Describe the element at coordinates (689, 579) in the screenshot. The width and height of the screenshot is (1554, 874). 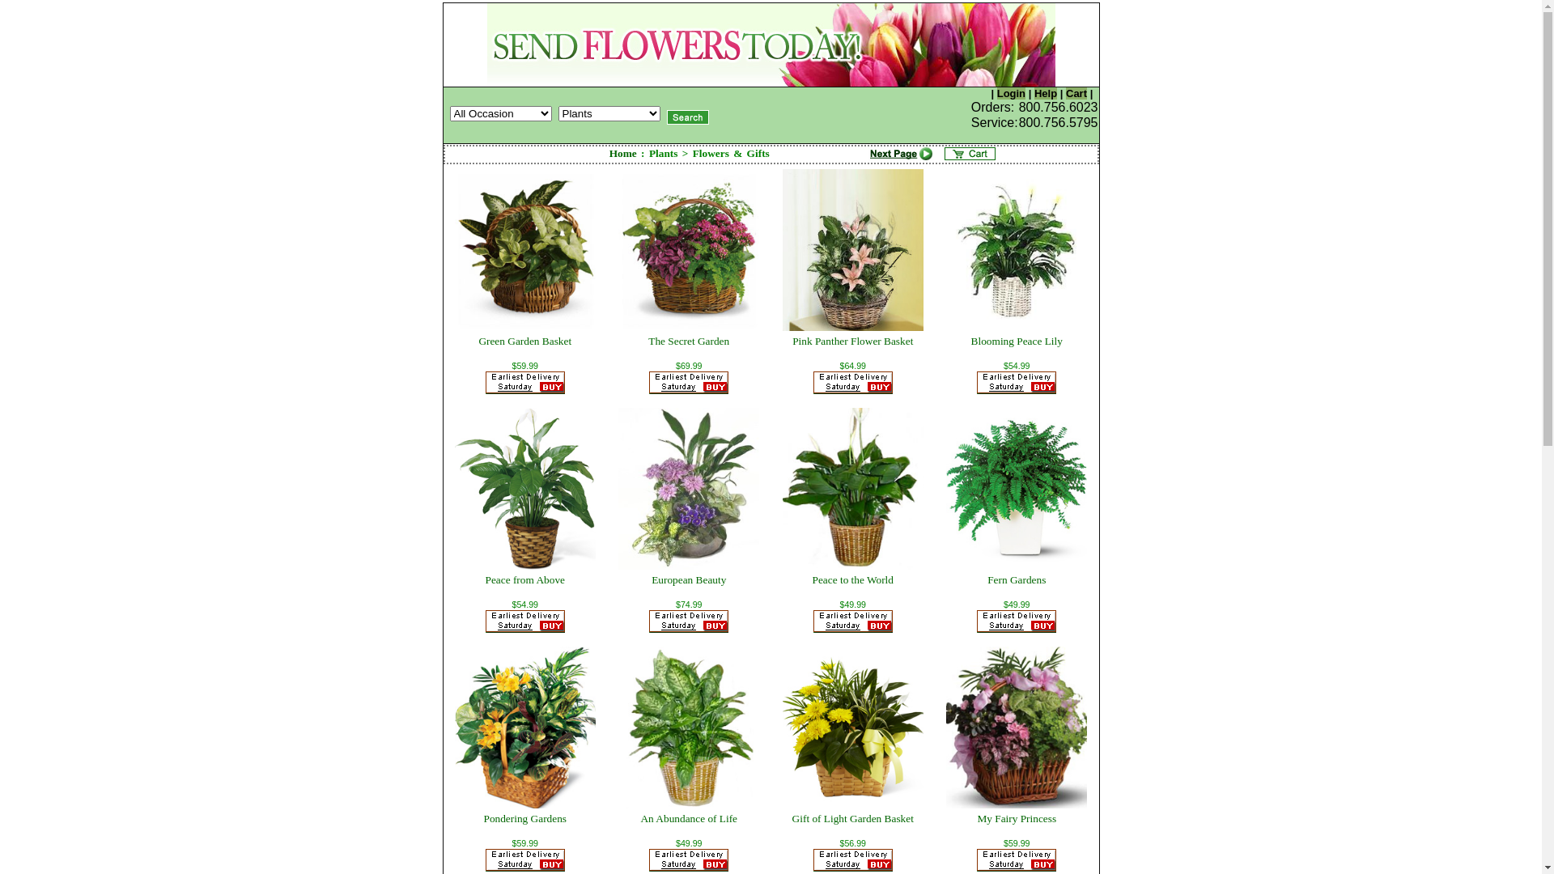
I see `European Beauty` at that location.